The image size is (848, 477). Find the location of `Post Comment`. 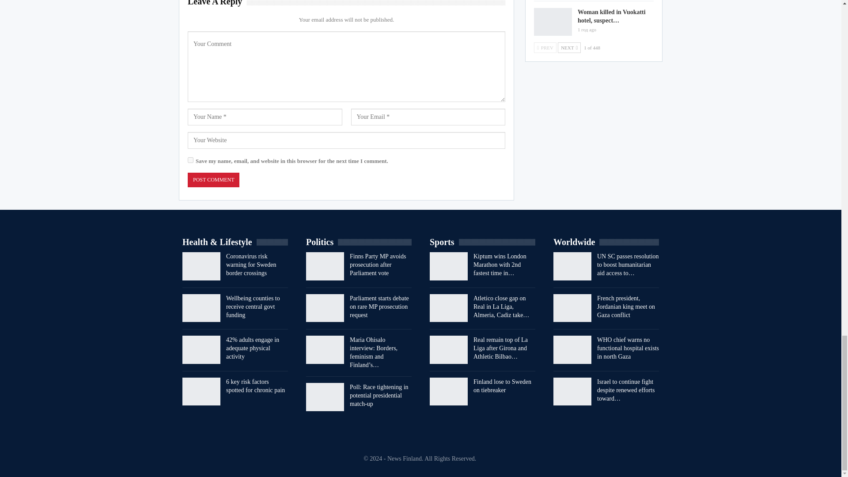

Post Comment is located at coordinates (213, 180).